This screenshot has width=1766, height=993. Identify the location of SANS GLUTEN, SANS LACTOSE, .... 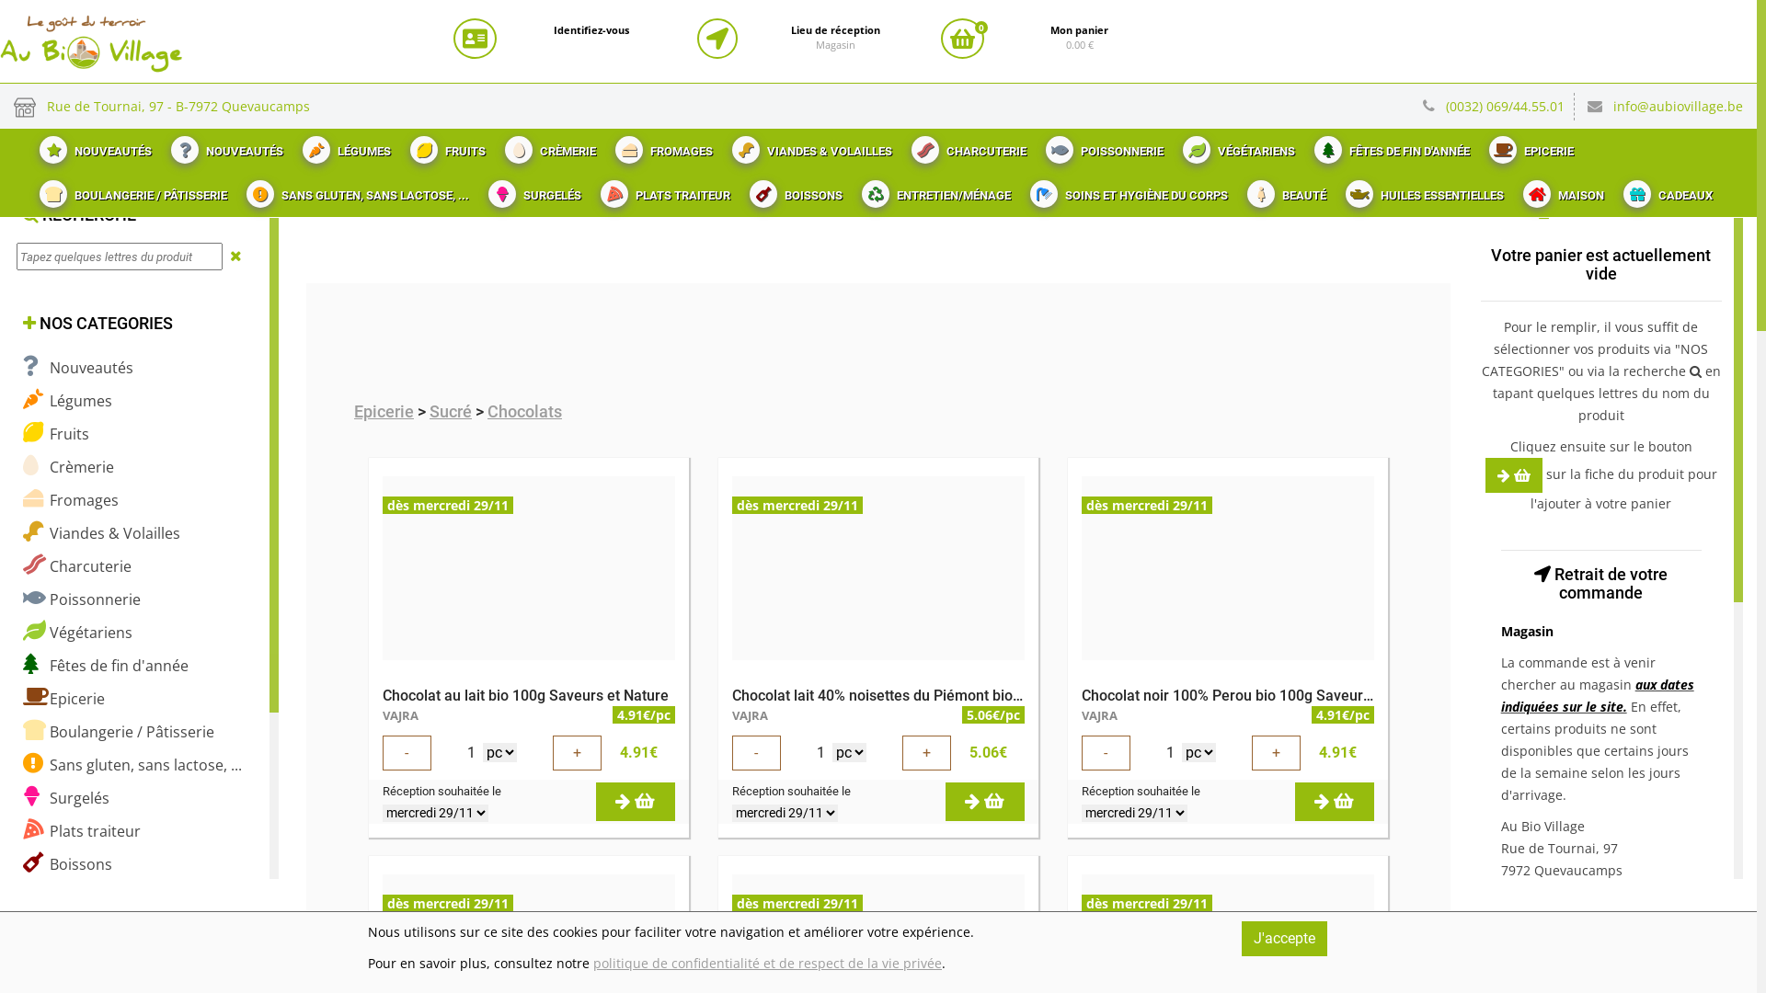
(355, 190).